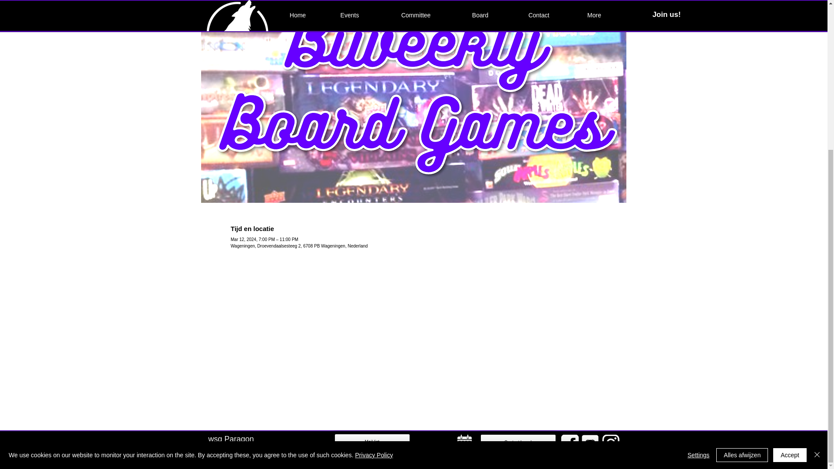 The height and width of the screenshot is (469, 834). What do you see at coordinates (742, 240) in the screenshot?
I see `Alles afwijzen` at bounding box center [742, 240].